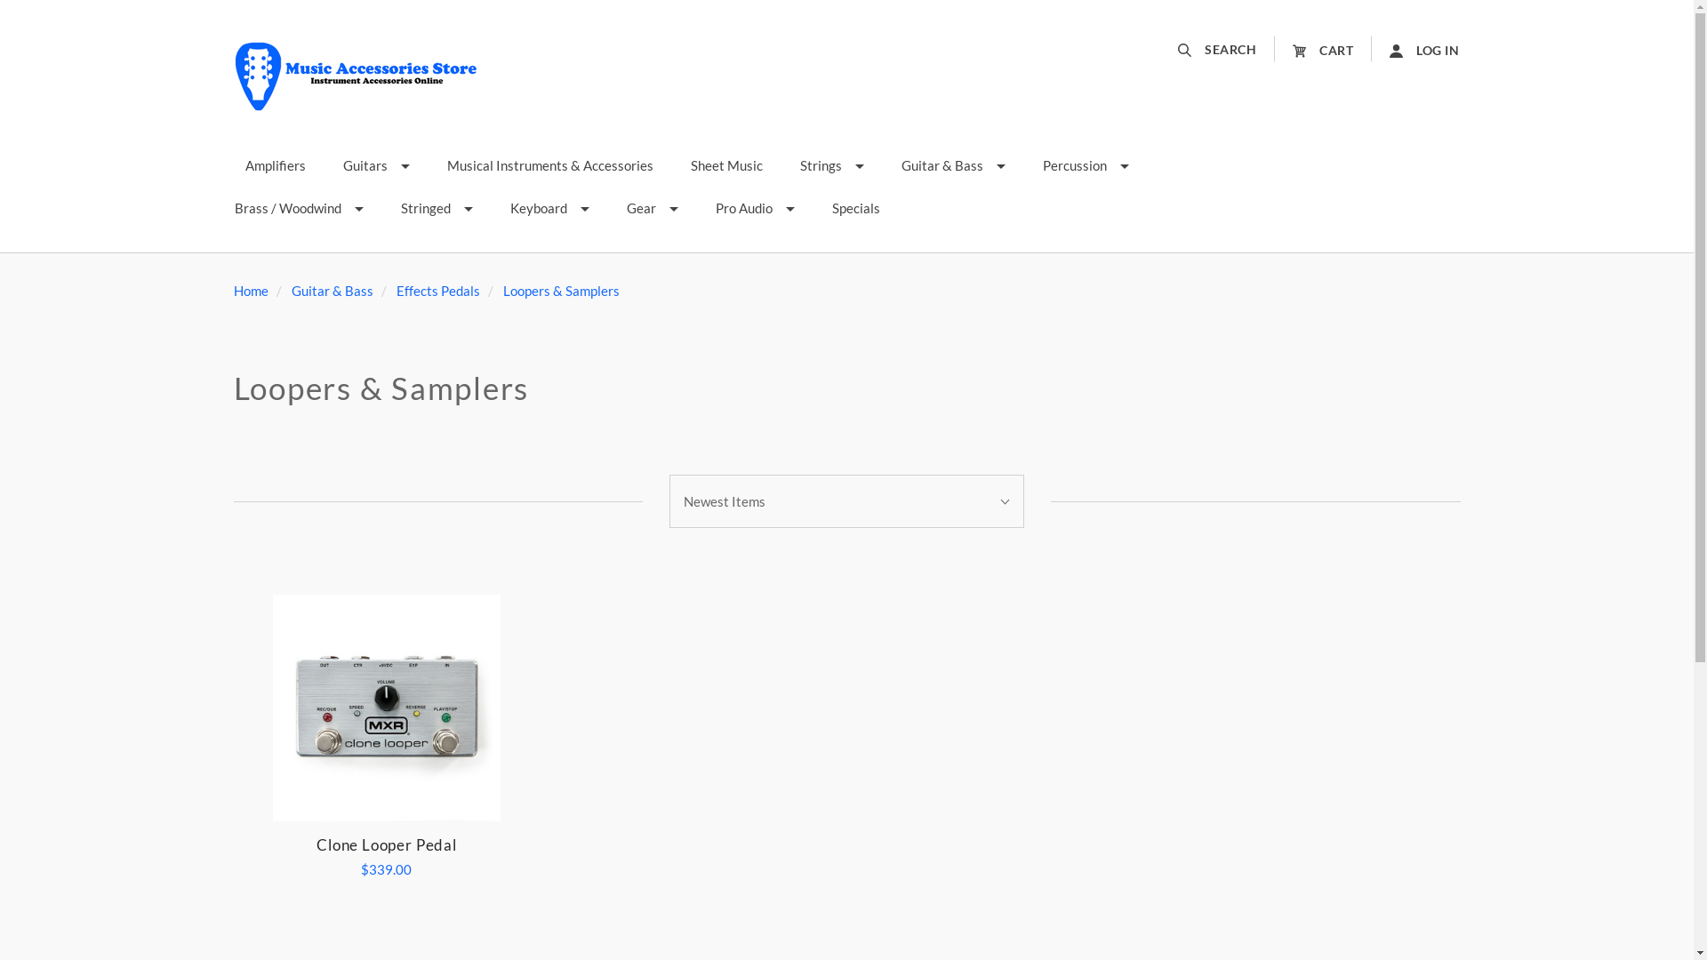  What do you see at coordinates (1086, 166) in the screenshot?
I see `Percussion` at bounding box center [1086, 166].